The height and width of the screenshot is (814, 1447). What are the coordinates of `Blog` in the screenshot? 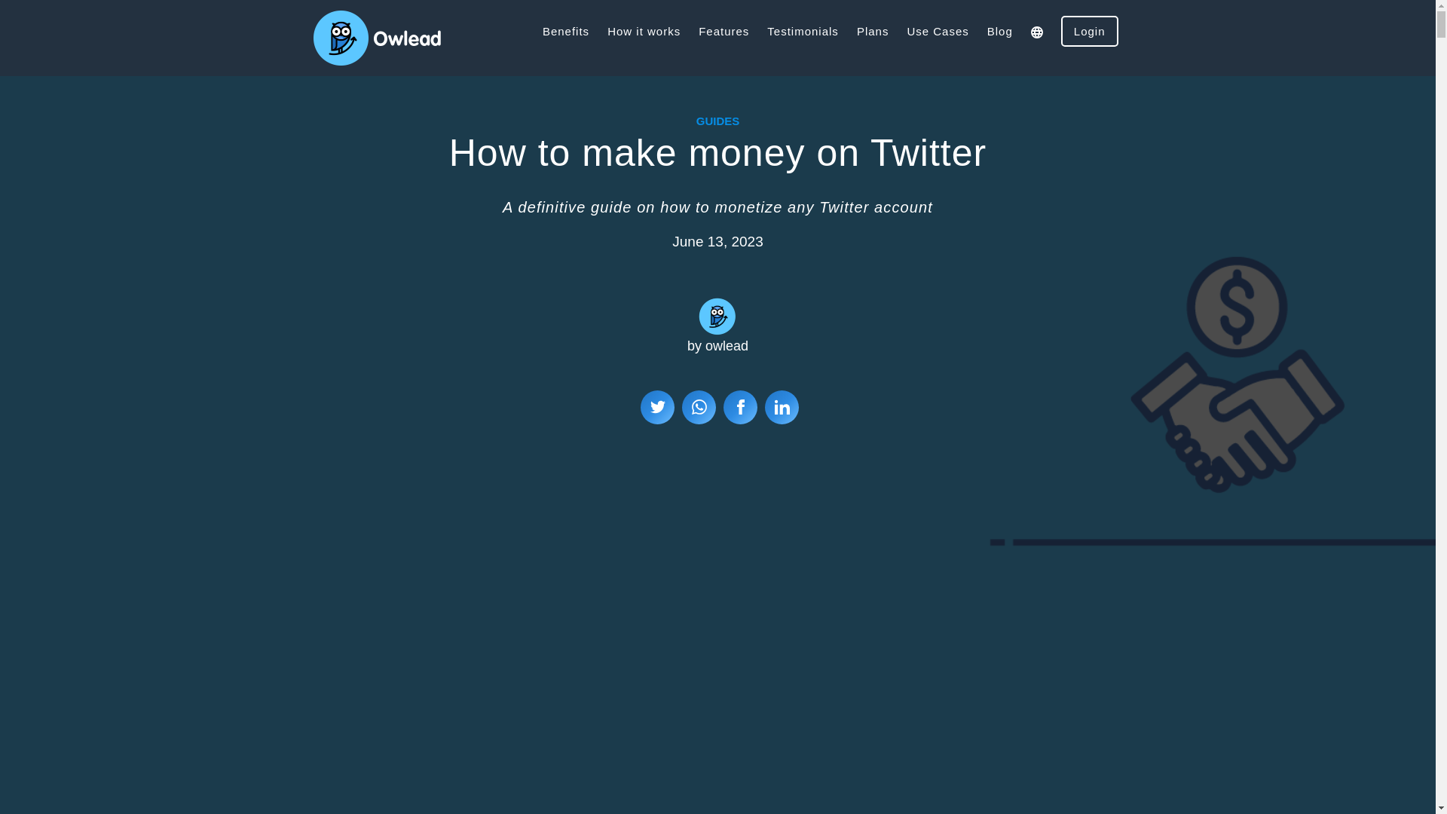 It's located at (999, 31).